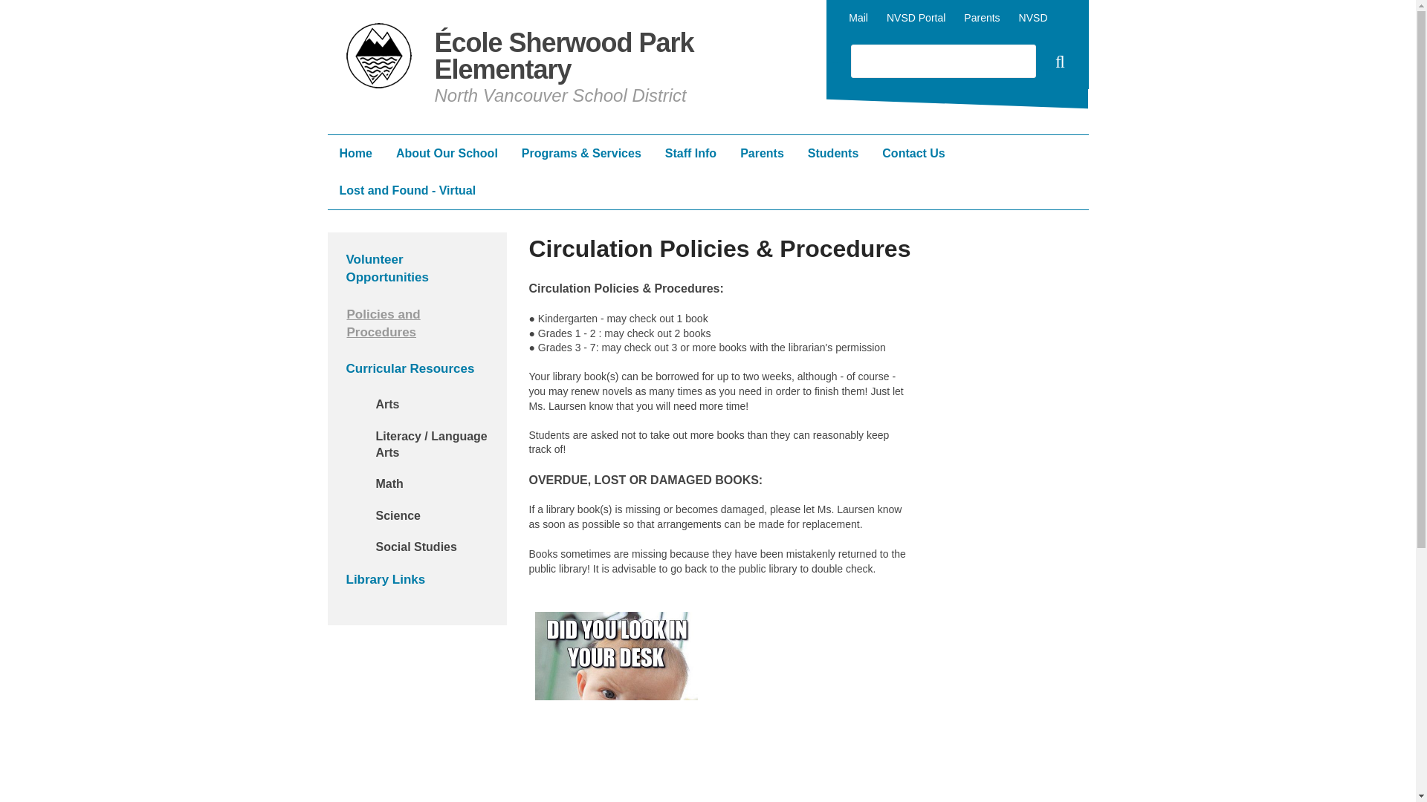  I want to click on Back to Home, so click(380, 58).